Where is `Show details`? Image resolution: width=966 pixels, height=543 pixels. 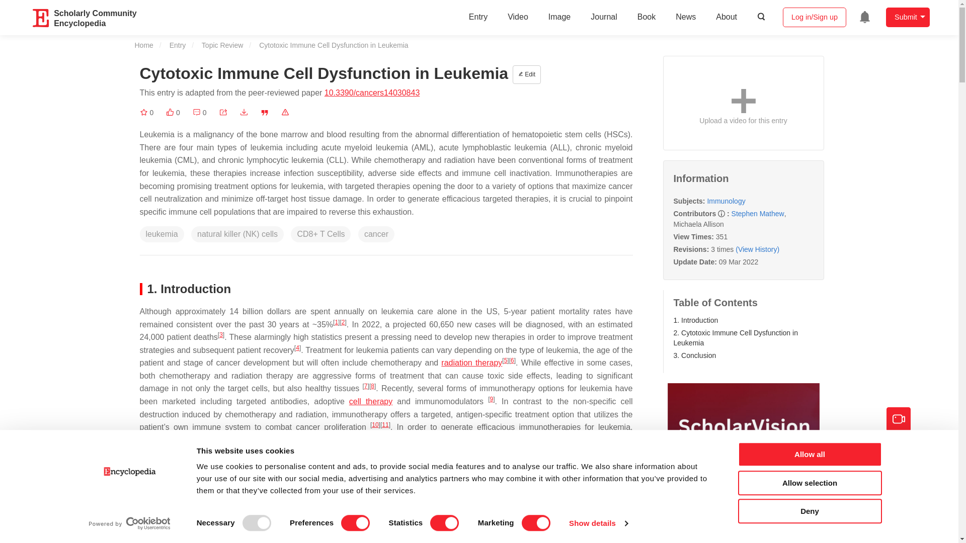 Show details is located at coordinates (598, 523).